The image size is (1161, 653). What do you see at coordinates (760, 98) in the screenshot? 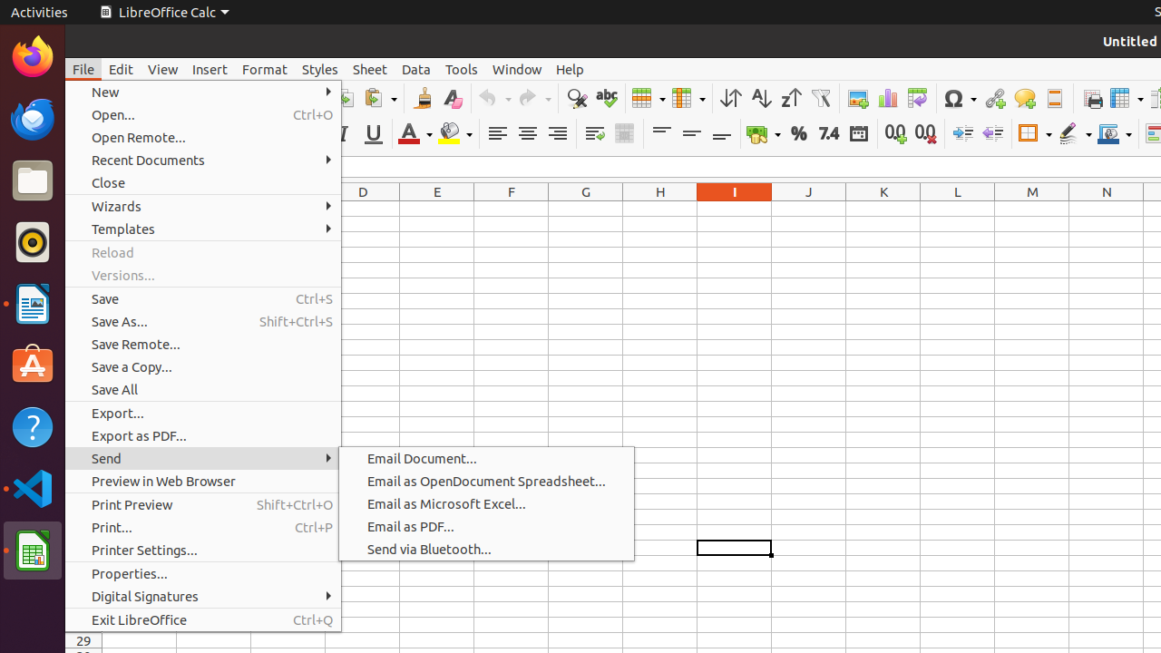
I see `Sort Ascending` at bounding box center [760, 98].